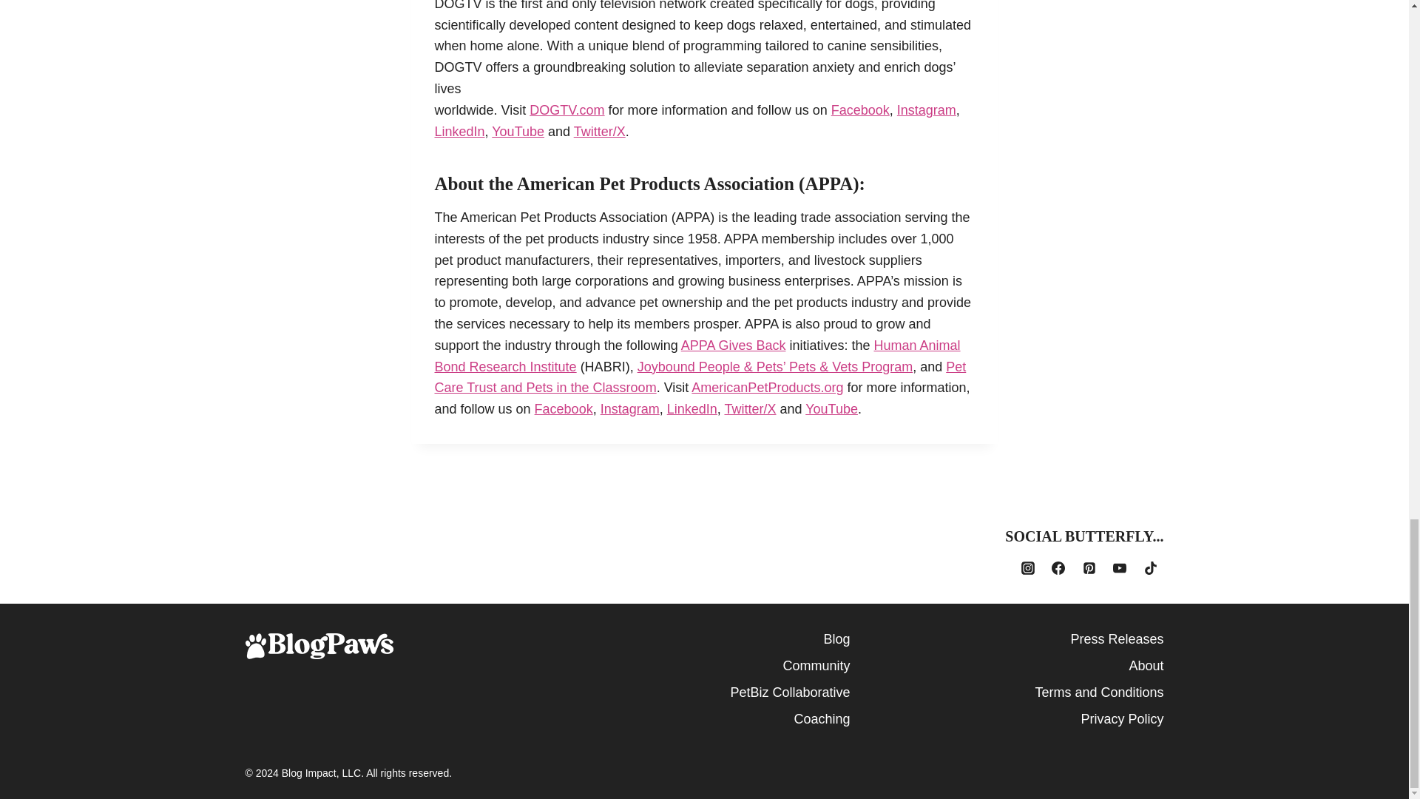 This screenshot has width=1420, height=799. What do you see at coordinates (564, 408) in the screenshot?
I see `Facebook` at bounding box center [564, 408].